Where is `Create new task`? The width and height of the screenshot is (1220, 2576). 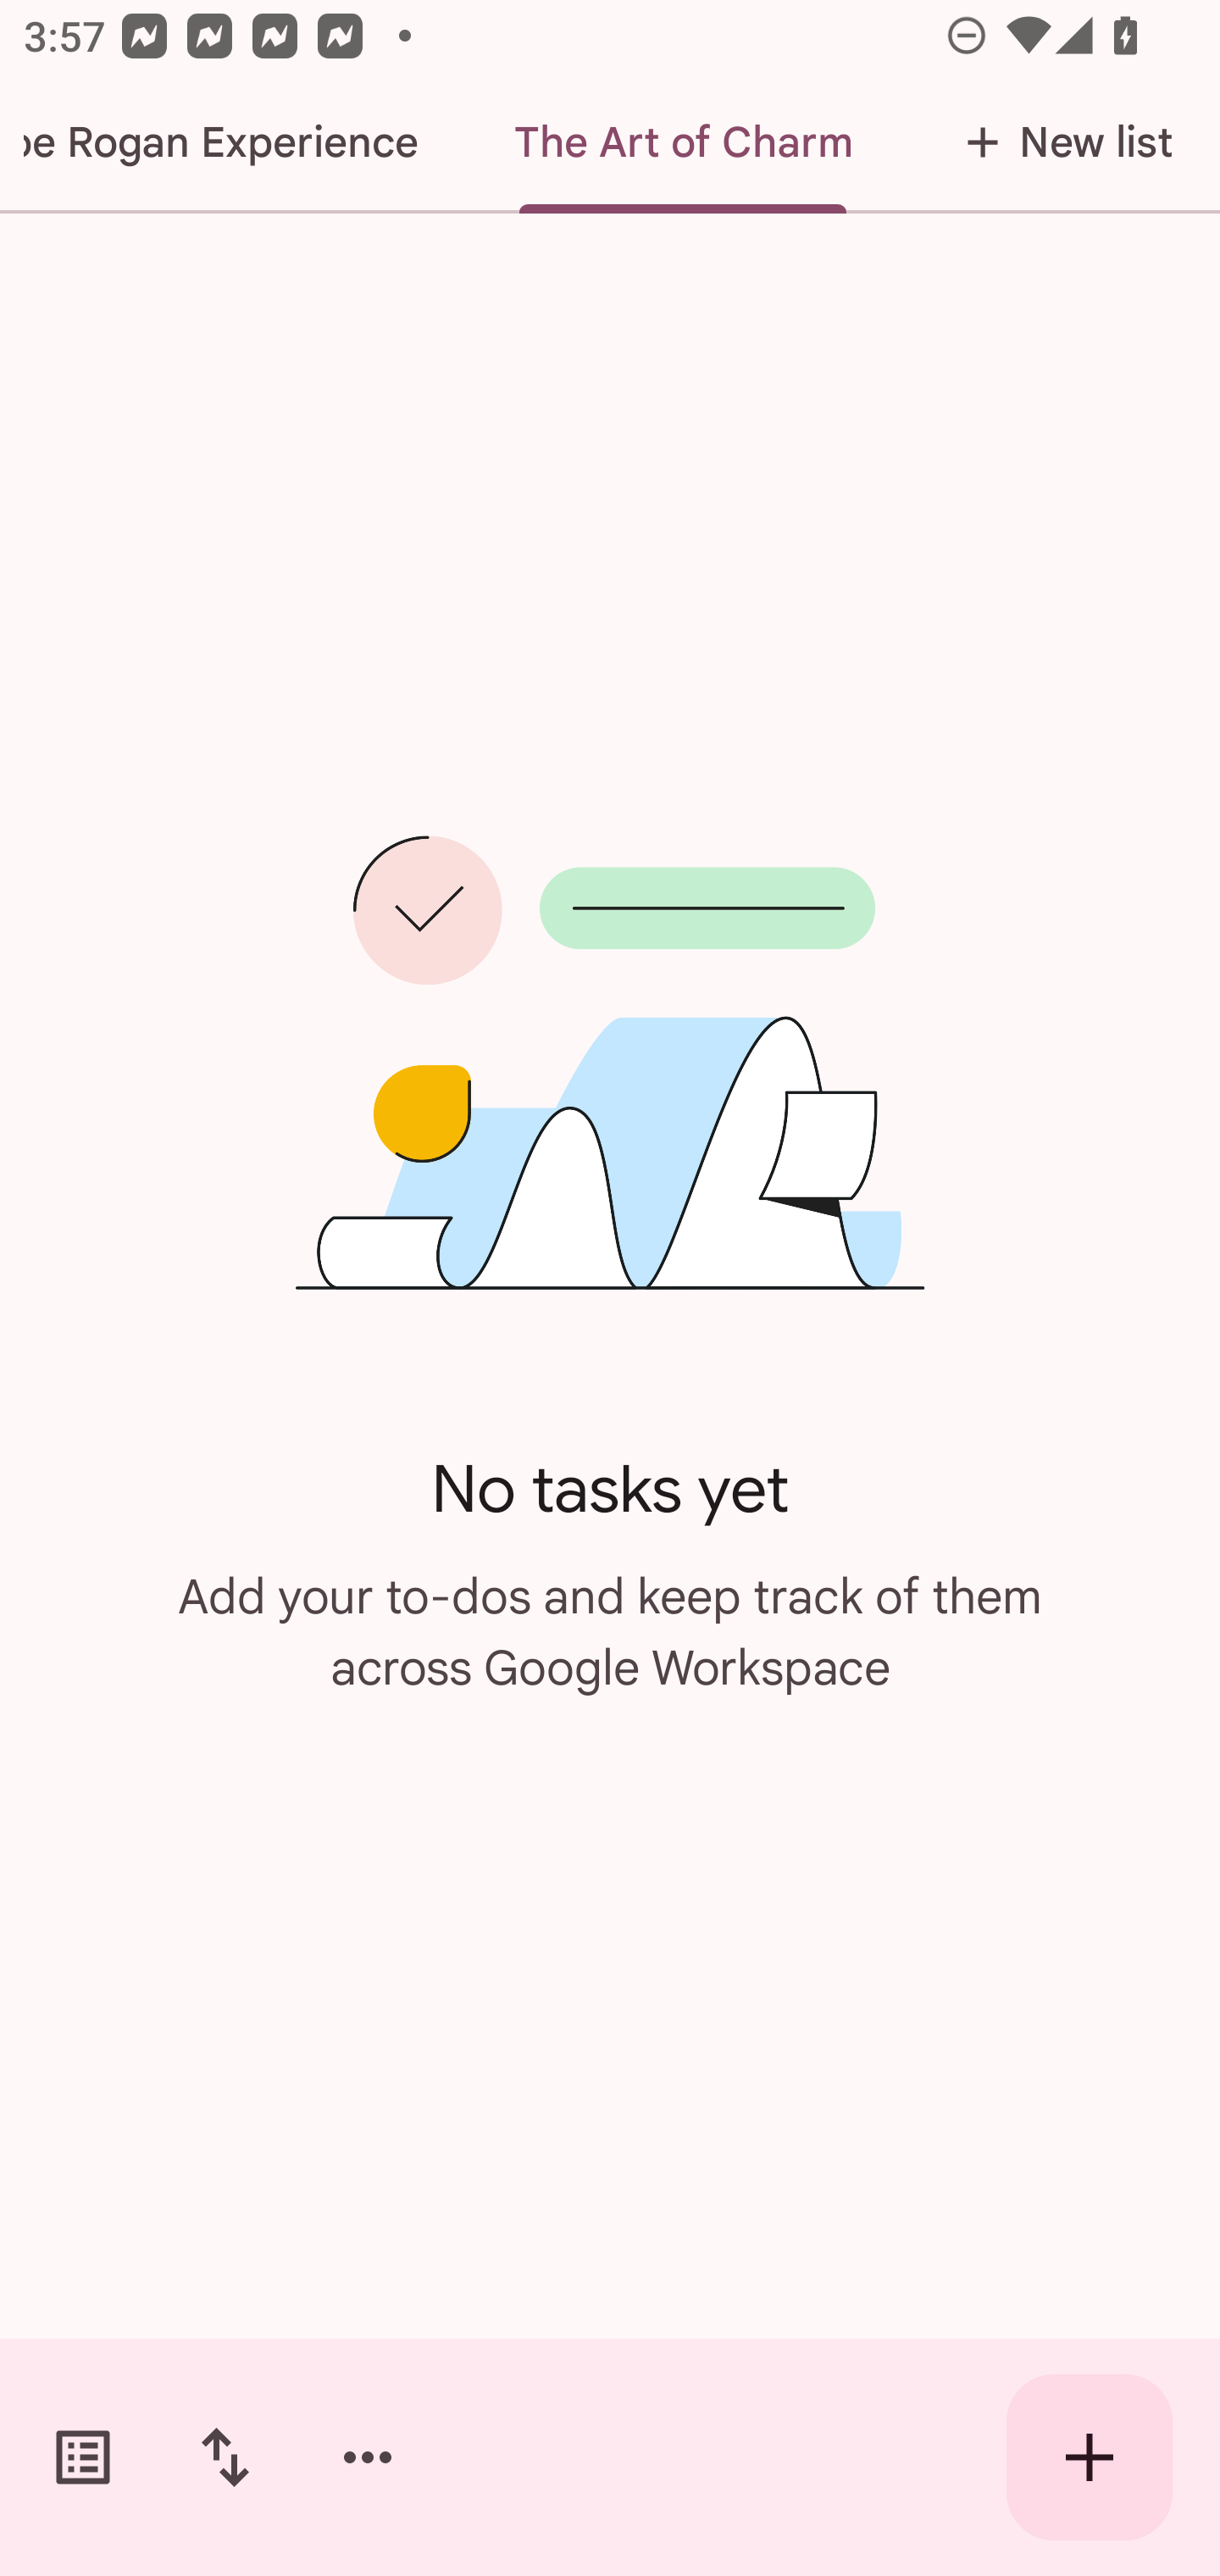
Create new task is located at coordinates (1090, 2457).